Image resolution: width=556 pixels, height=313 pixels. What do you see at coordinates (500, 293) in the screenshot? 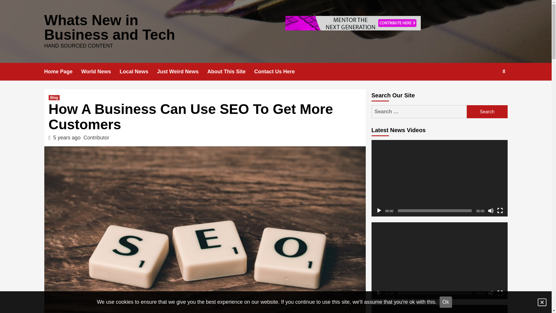
I see `Fullscreen` at bounding box center [500, 293].